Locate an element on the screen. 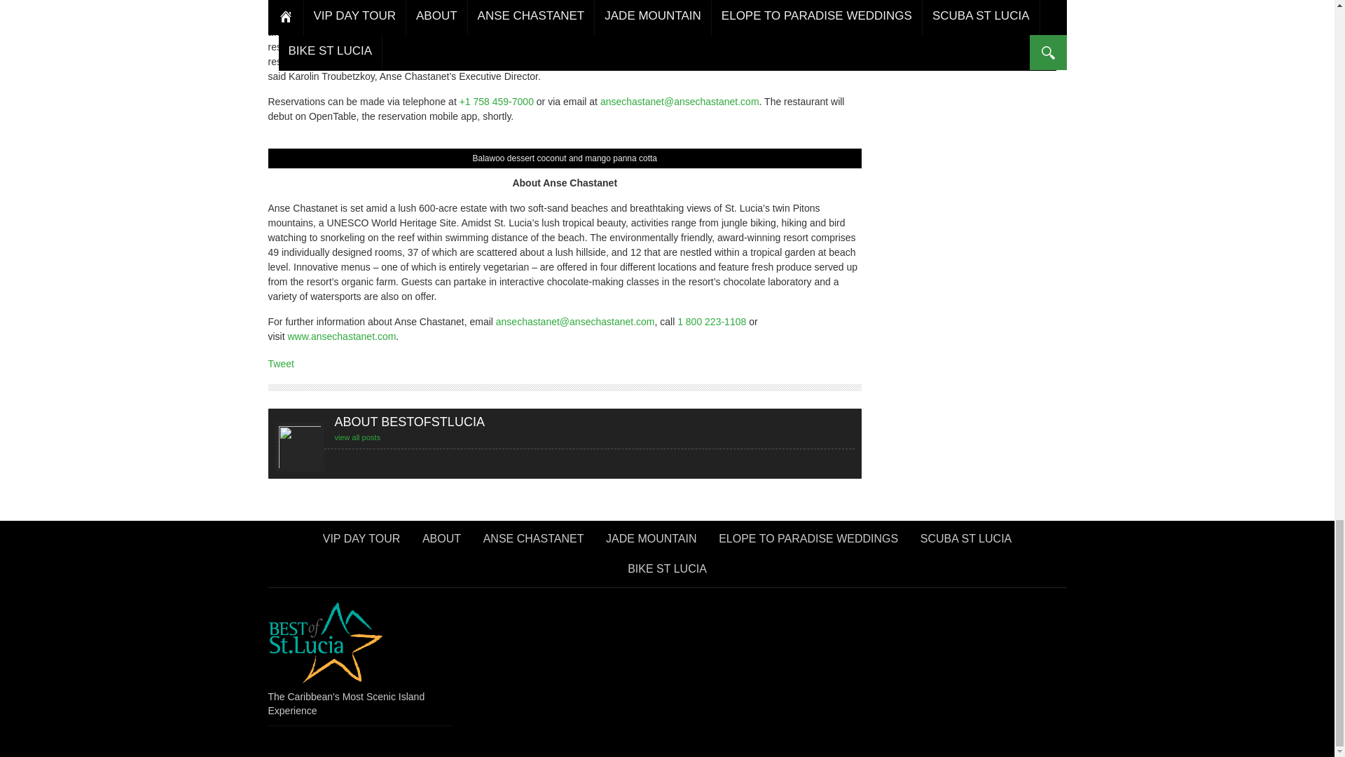  Jade Mountain St Lucia is located at coordinates (651, 543).